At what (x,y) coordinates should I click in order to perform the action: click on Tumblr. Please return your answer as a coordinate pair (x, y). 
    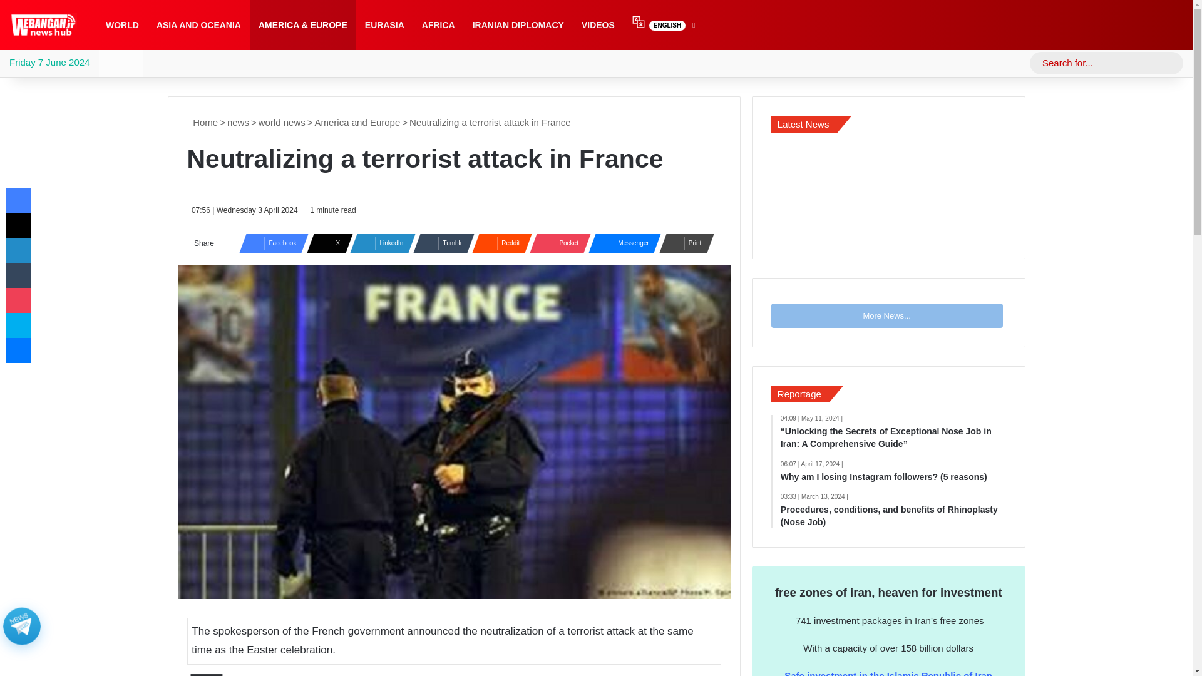
    Looking at the image, I should click on (440, 243).